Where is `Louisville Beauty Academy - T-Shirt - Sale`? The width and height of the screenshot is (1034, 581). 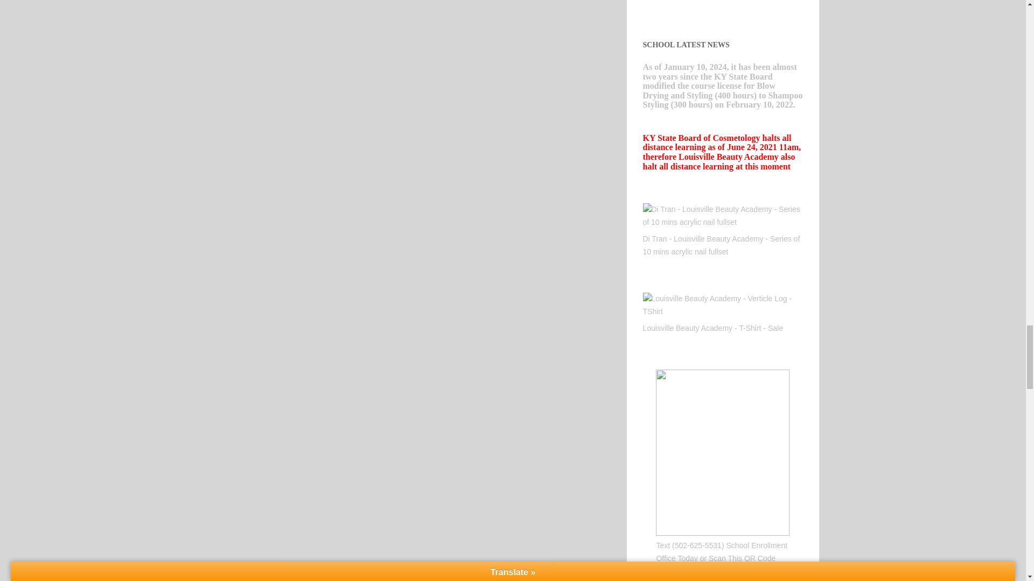 Louisville Beauty Academy - T-Shirt - Sale is located at coordinates (713, 328).